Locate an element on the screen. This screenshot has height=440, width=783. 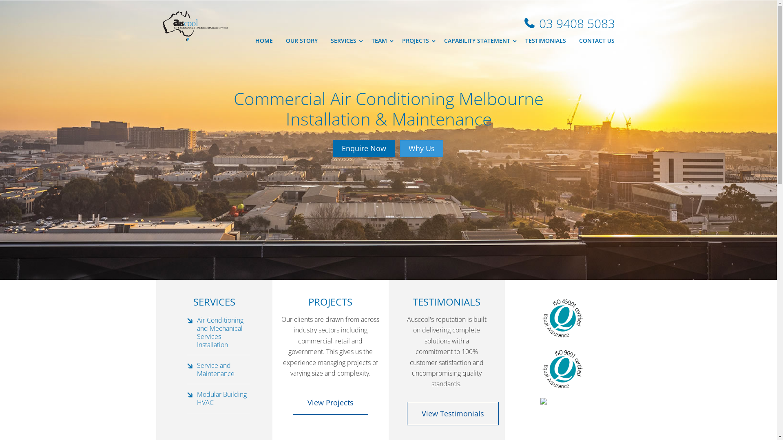
Enquire Now is located at coordinates (364, 149).